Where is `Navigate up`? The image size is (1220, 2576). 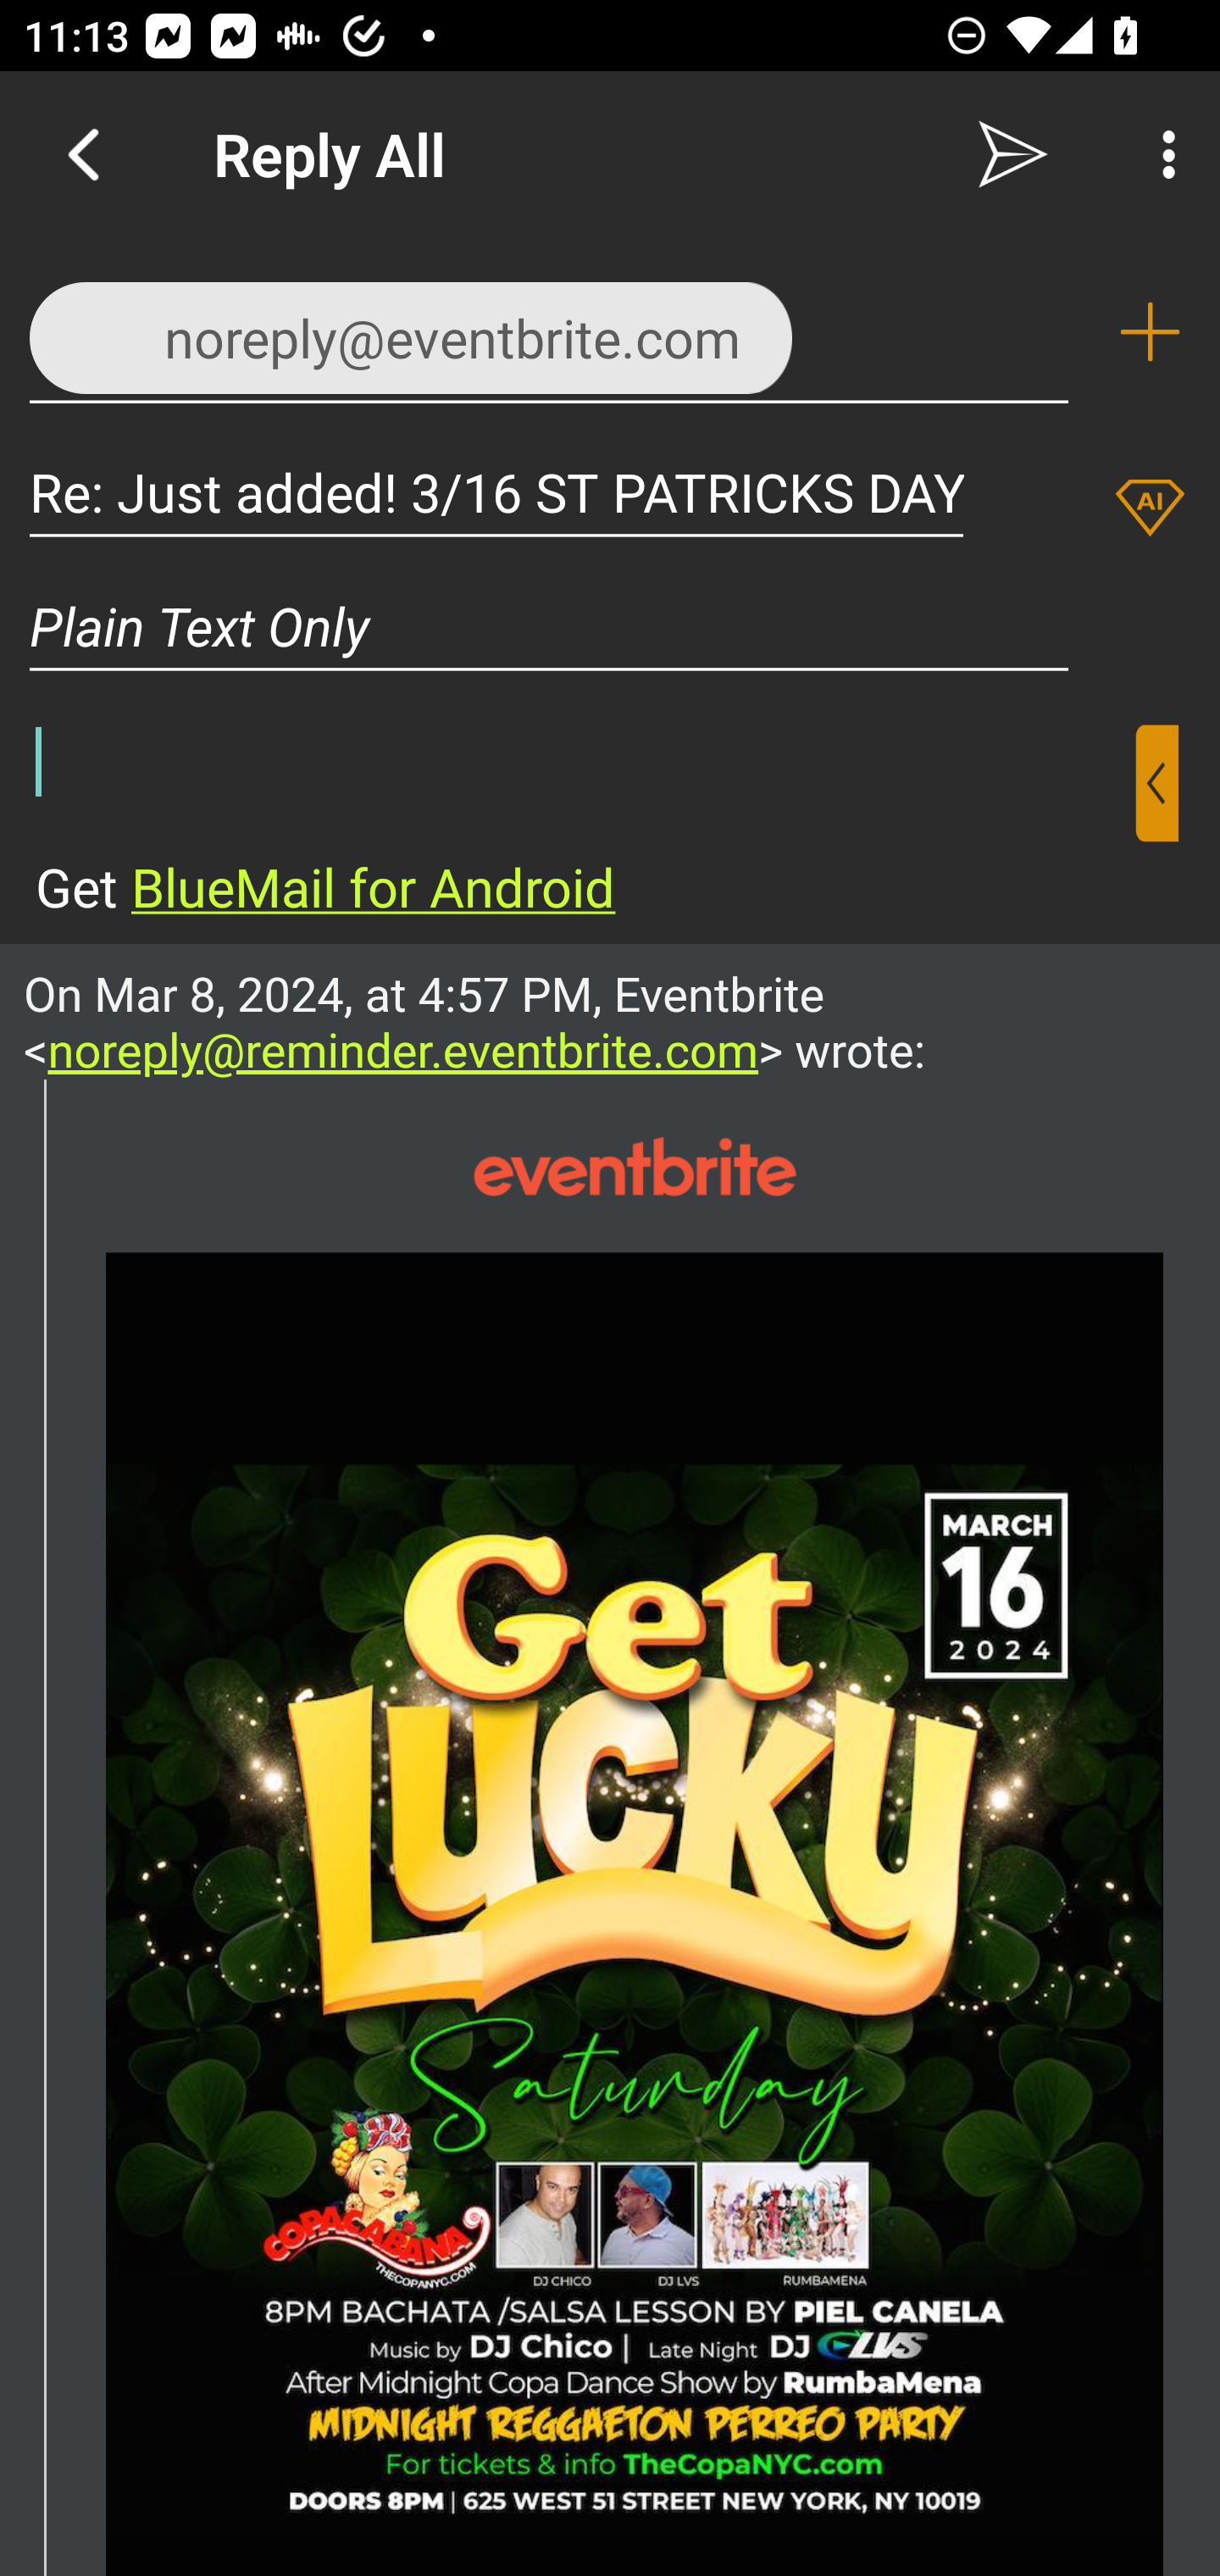 Navigate up is located at coordinates (83, 154).